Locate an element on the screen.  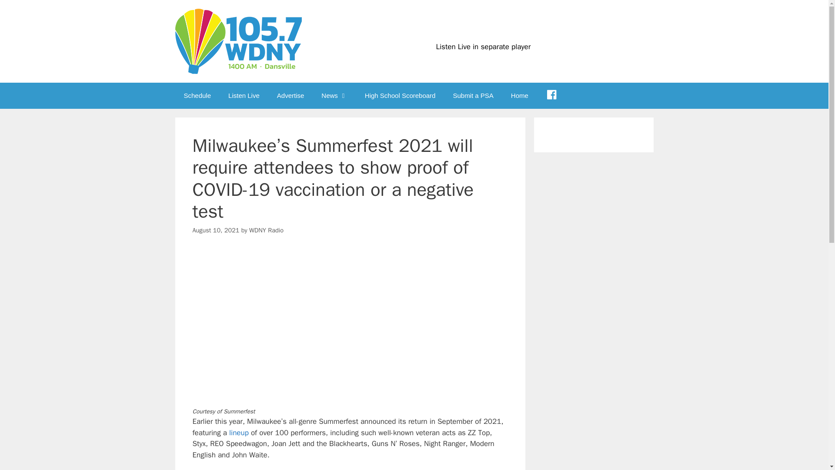
Home is located at coordinates (519, 96).